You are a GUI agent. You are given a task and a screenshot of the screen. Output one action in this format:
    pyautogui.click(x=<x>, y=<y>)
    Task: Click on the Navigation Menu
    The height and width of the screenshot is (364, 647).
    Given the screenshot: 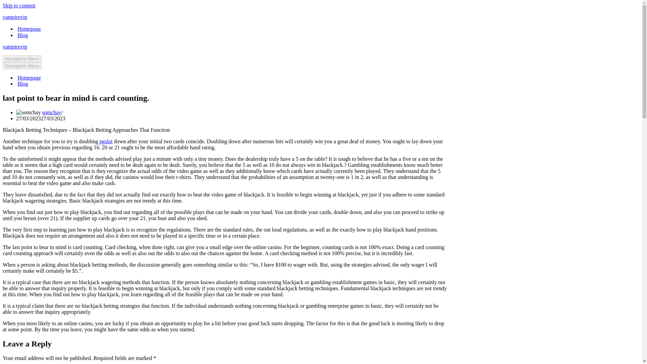 What is the action you would take?
    pyautogui.click(x=22, y=59)
    